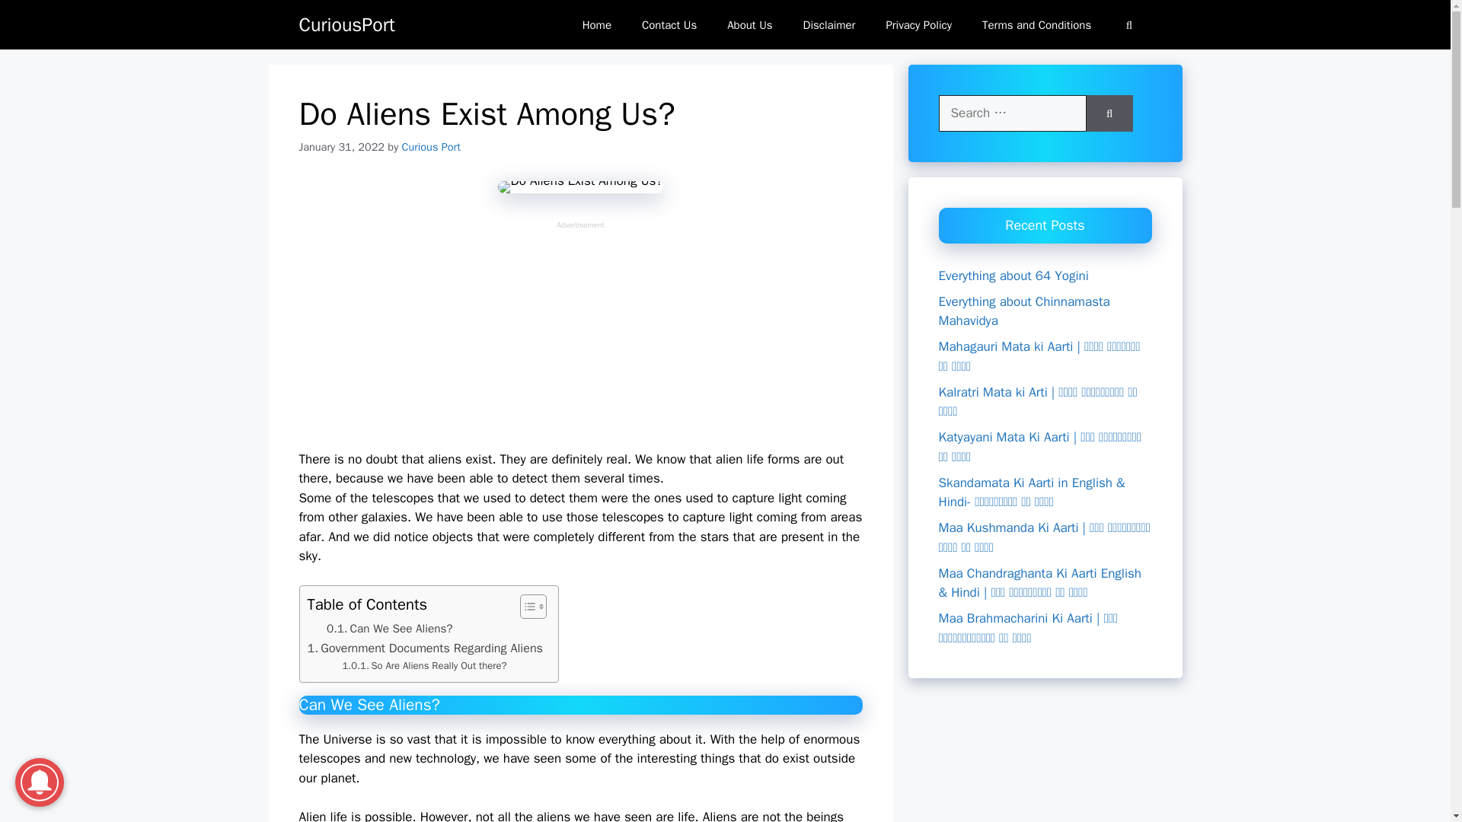 The image size is (1462, 822). What do you see at coordinates (749, 24) in the screenshot?
I see `About Us` at bounding box center [749, 24].